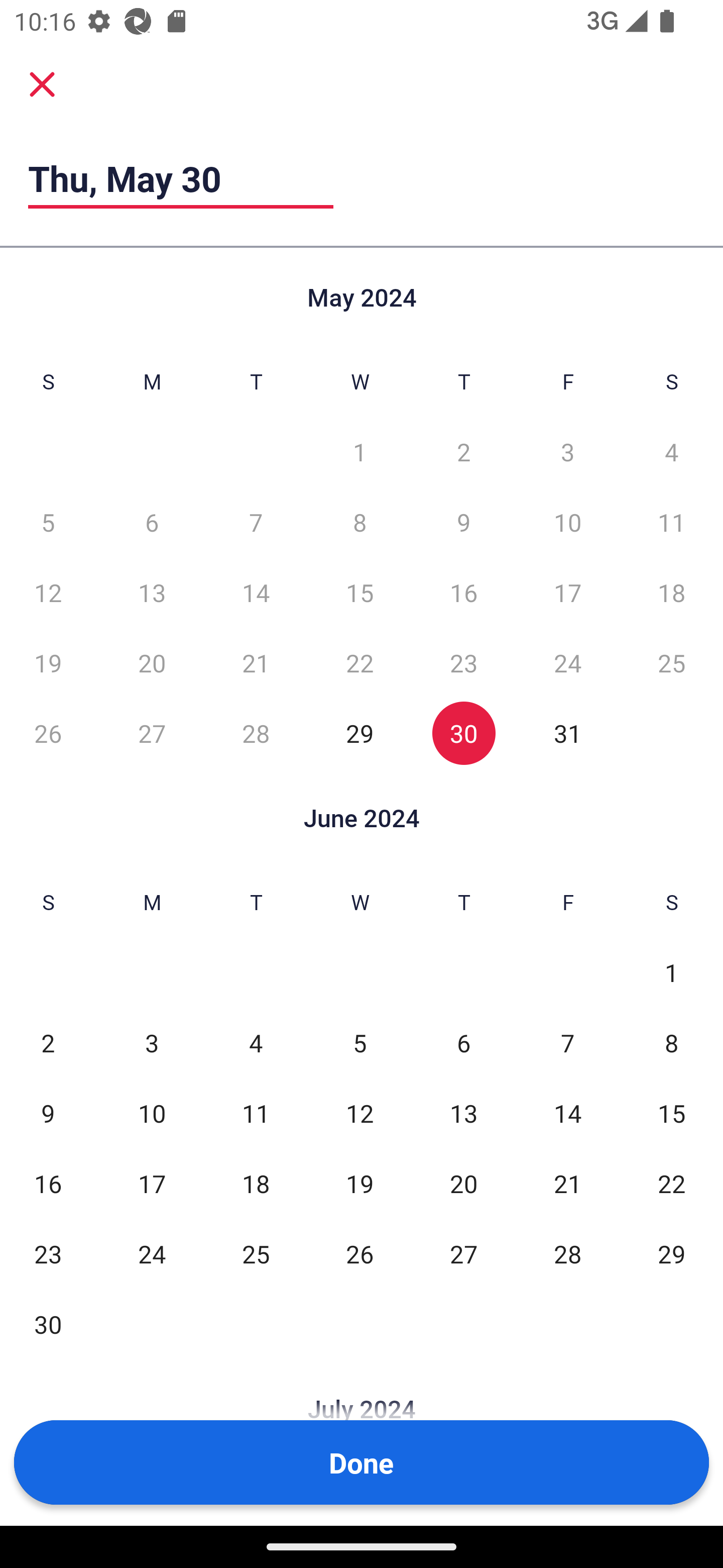 This screenshot has height=1568, width=723. Describe the element at coordinates (256, 522) in the screenshot. I see `7 Tue, May 7, Not Selected` at that location.